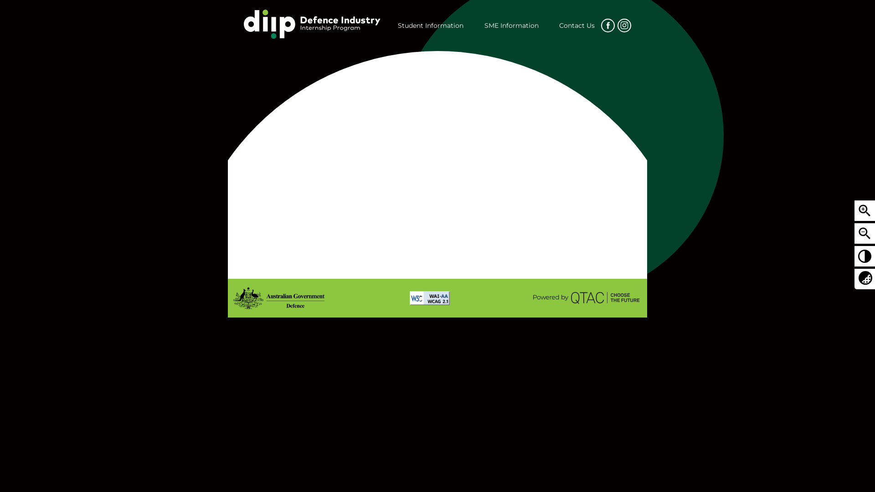  What do you see at coordinates (608, 26) in the screenshot?
I see `Icon/Facebook Created with Sketch.` at bounding box center [608, 26].